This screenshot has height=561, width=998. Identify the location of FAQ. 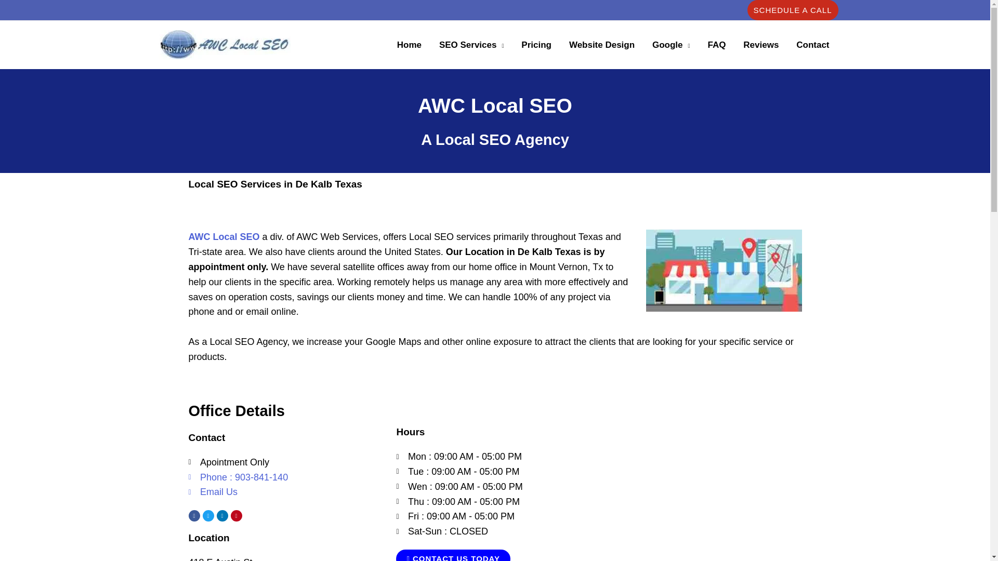
(716, 45).